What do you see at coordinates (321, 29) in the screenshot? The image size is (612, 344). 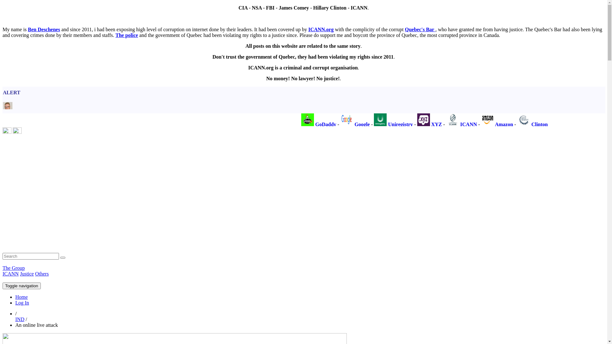 I see `ICANN.org` at bounding box center [321, 29].